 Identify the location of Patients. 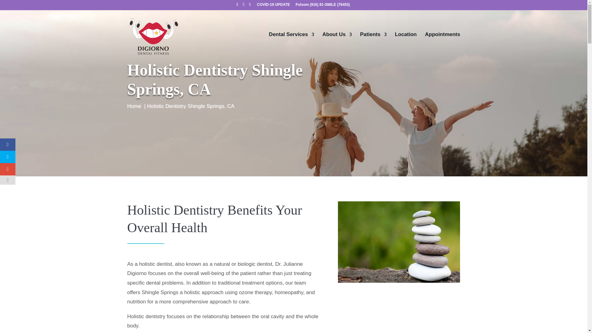
(373, 46).